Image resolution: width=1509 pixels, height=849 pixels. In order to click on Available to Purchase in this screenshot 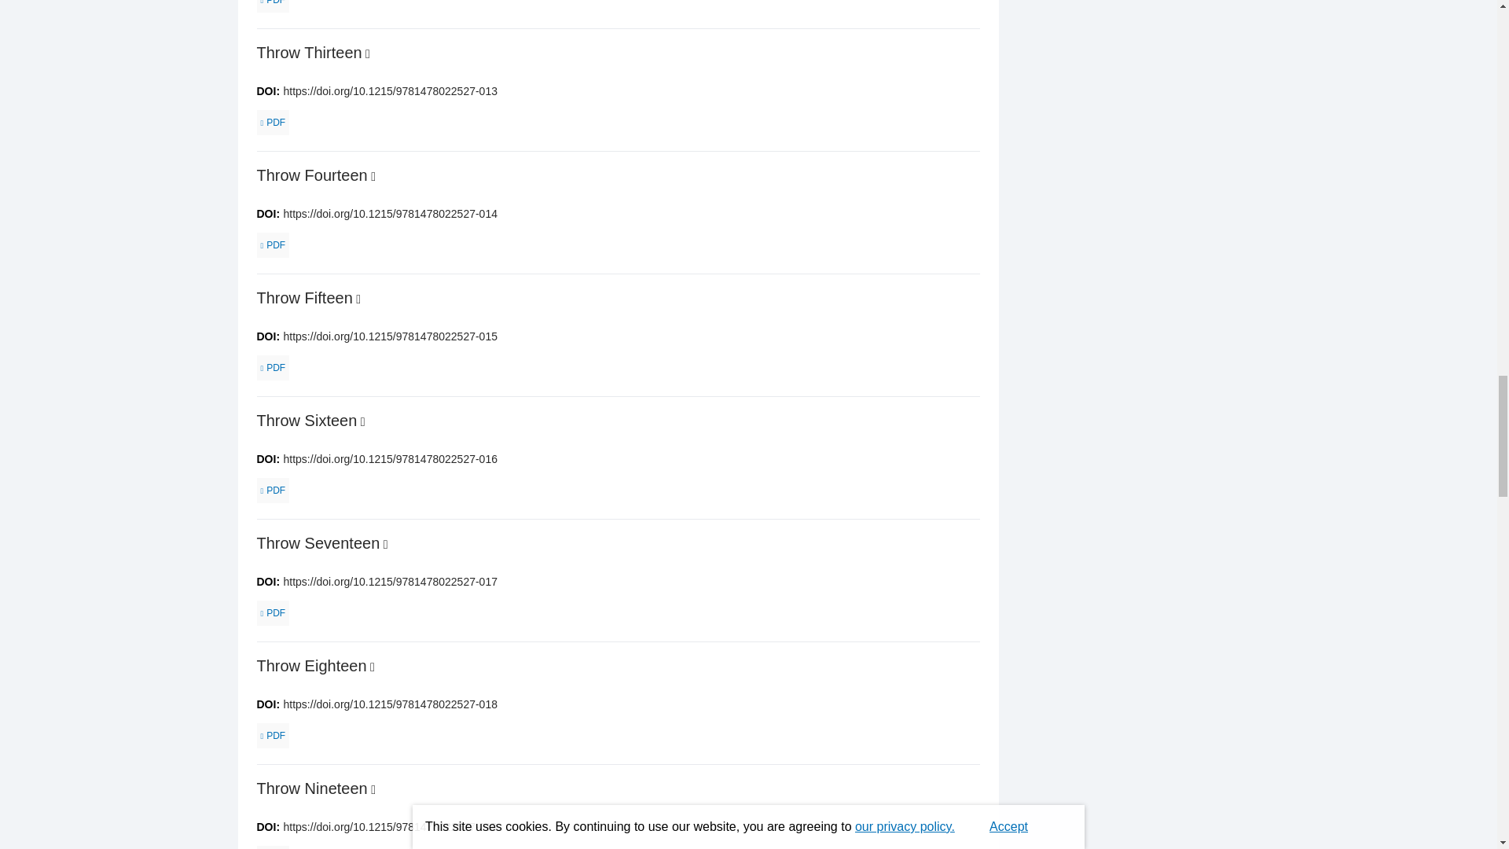, I will do `click(373, 176)`.